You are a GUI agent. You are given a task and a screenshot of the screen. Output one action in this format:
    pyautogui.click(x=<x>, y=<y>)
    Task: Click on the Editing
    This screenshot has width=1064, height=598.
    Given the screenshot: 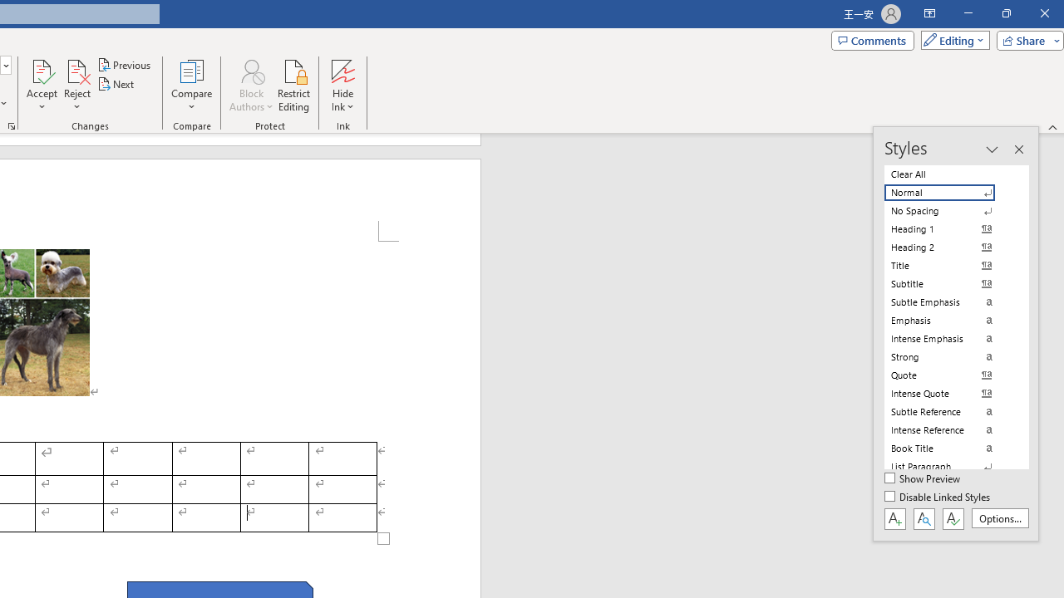 What is the action you would take?
    pyautogui.click(x=951, y=40)
    